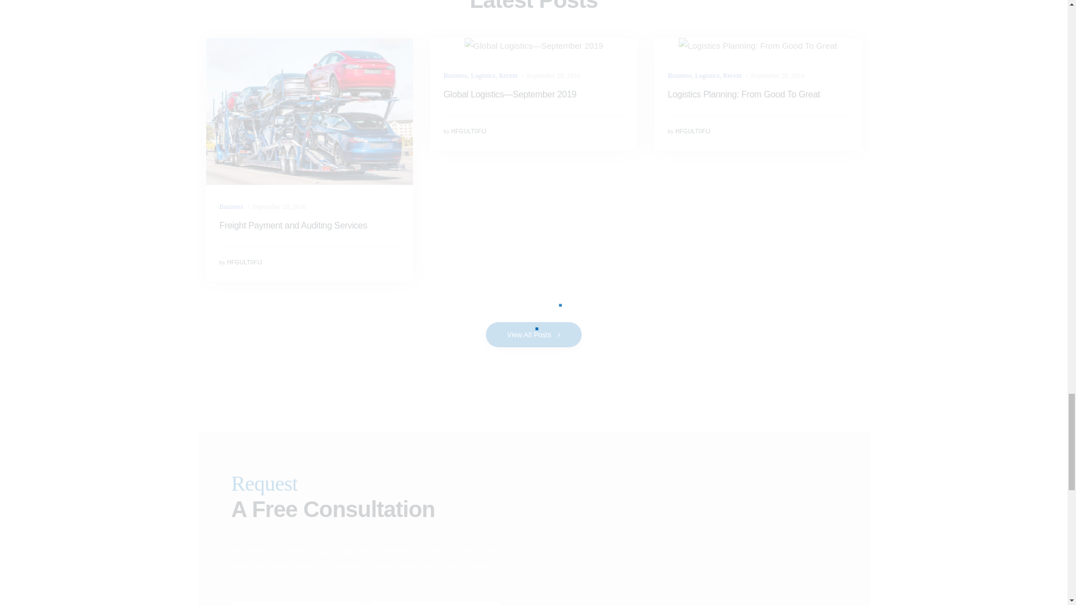 Image resolution: width=1076 pixels, height=605 pixels. Describe the element at coordinates (553, 75) in the screenshot. I see `September 28, 2016` at that location.